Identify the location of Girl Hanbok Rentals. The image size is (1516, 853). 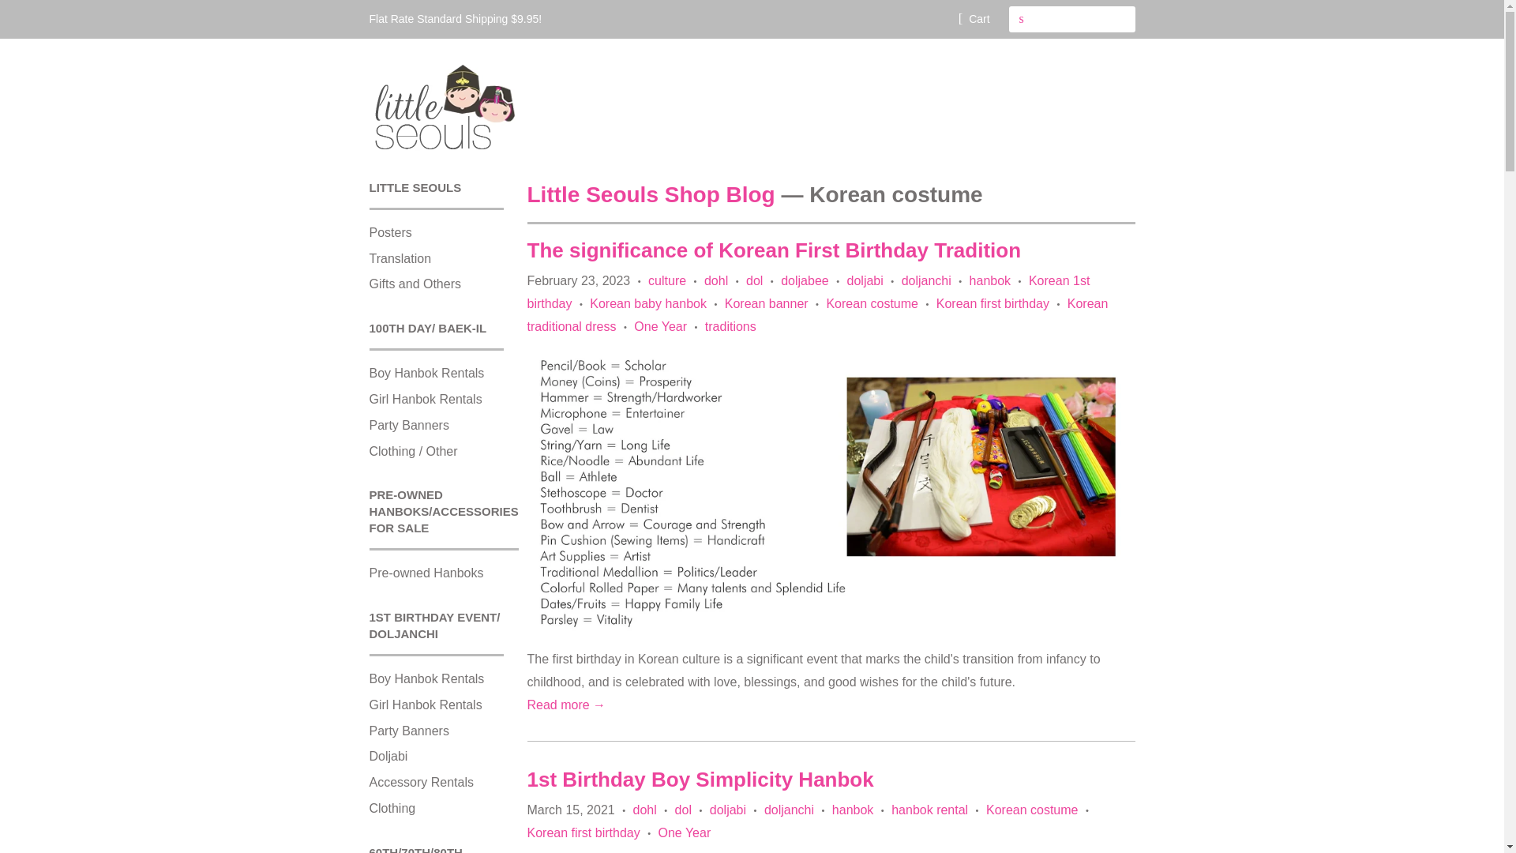
(426, 705).